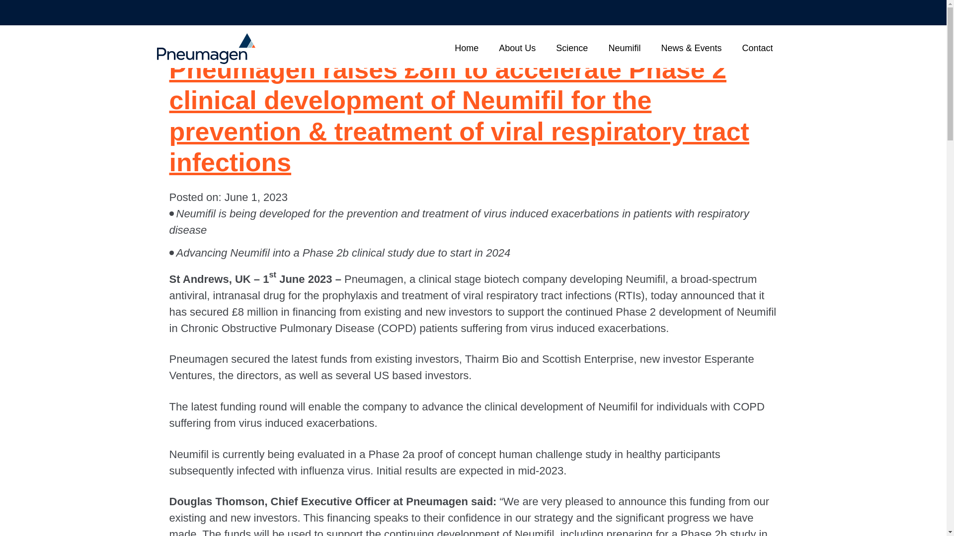 Image resolution: width=954 pixels, height=536 pixels. I want to click on Science, so click(571, 49).